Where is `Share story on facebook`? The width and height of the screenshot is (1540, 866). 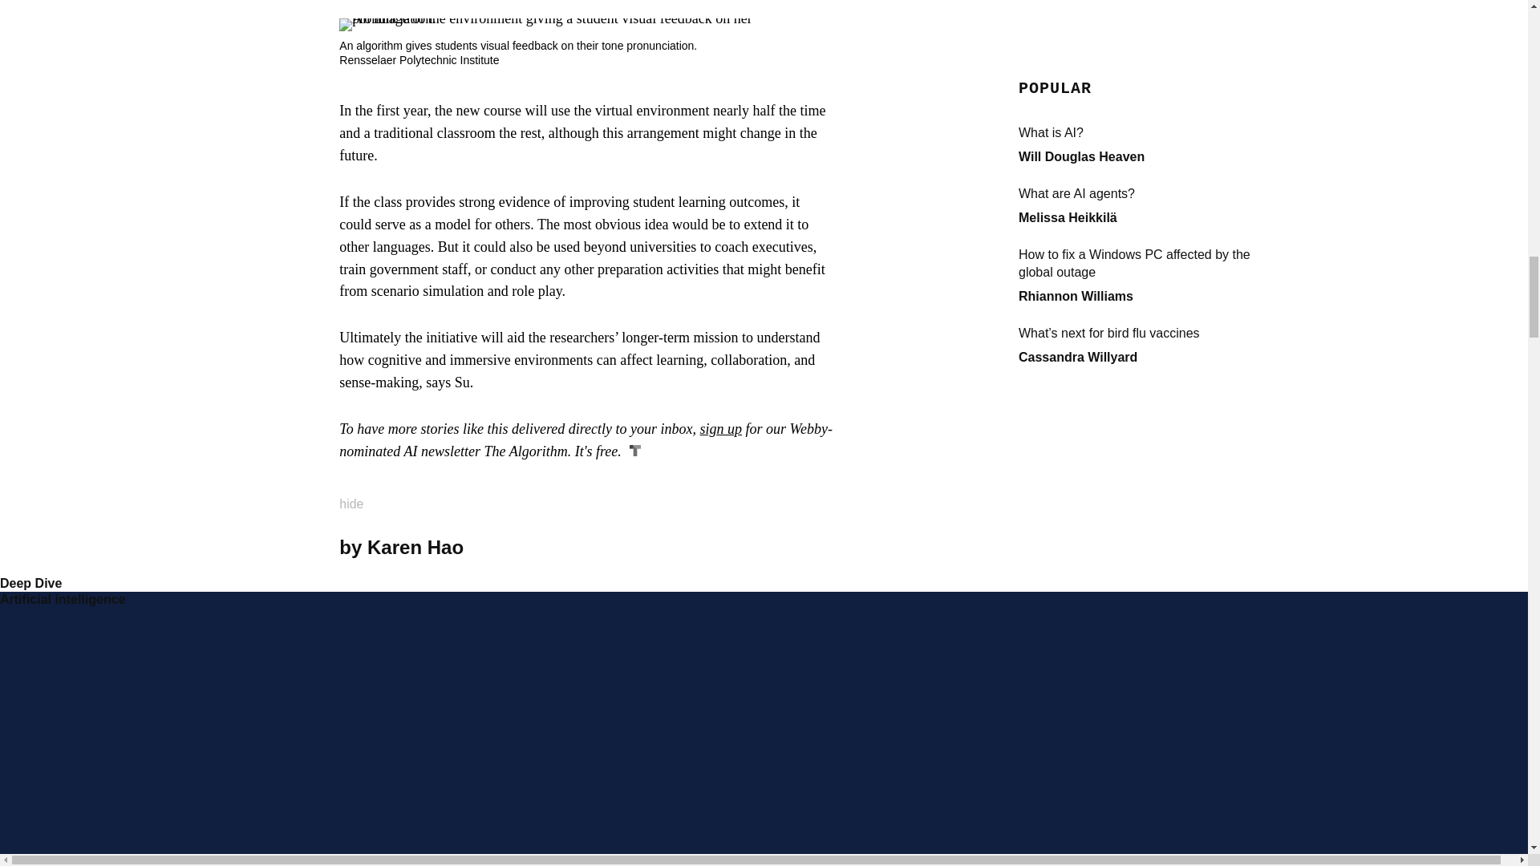
Share story on facebook is located at coordinates (798, 547).